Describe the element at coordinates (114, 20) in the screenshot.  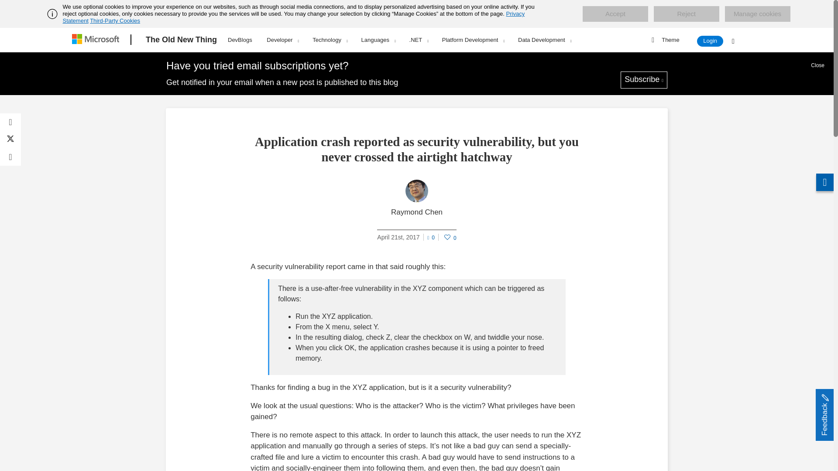
I see `Third-Party Cookies` at that location.